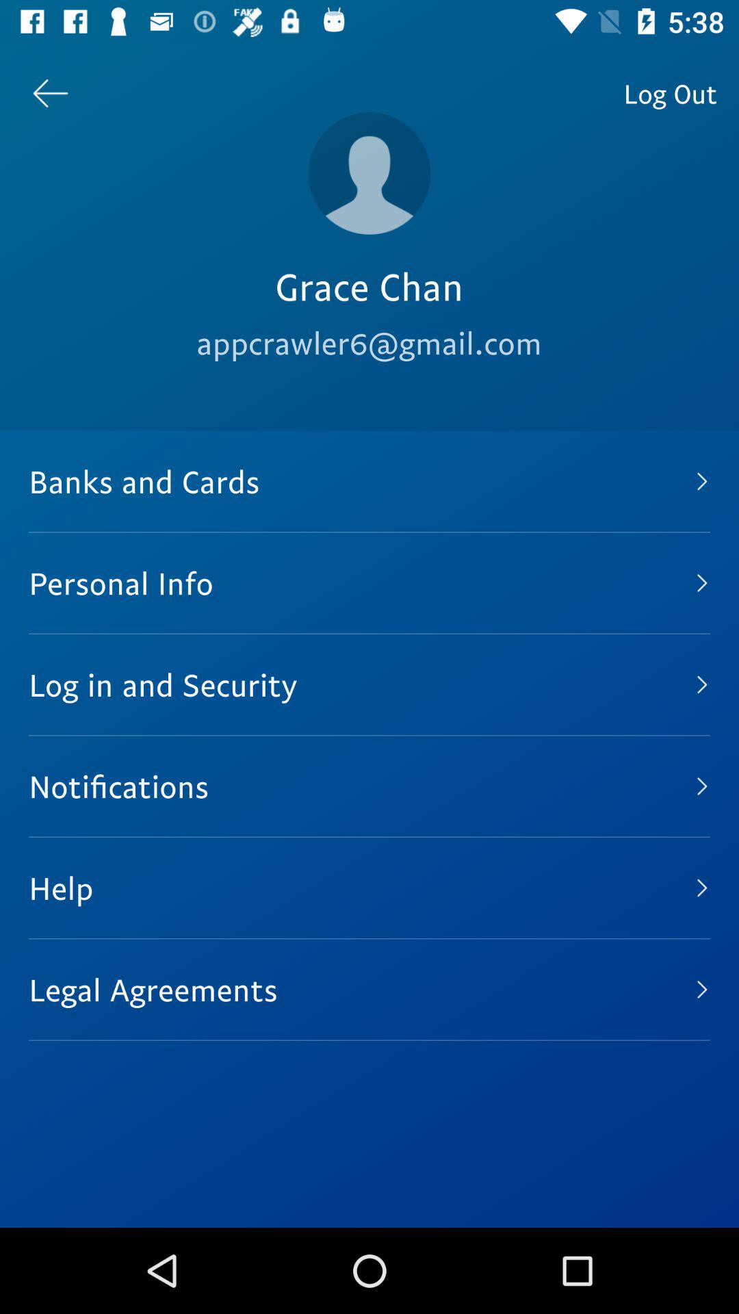 The height and width of the screenshot is (1314, 739). Describe the element at coordinates (369, 173) in the screenshot. I see `launch item above grace chan` at that location.